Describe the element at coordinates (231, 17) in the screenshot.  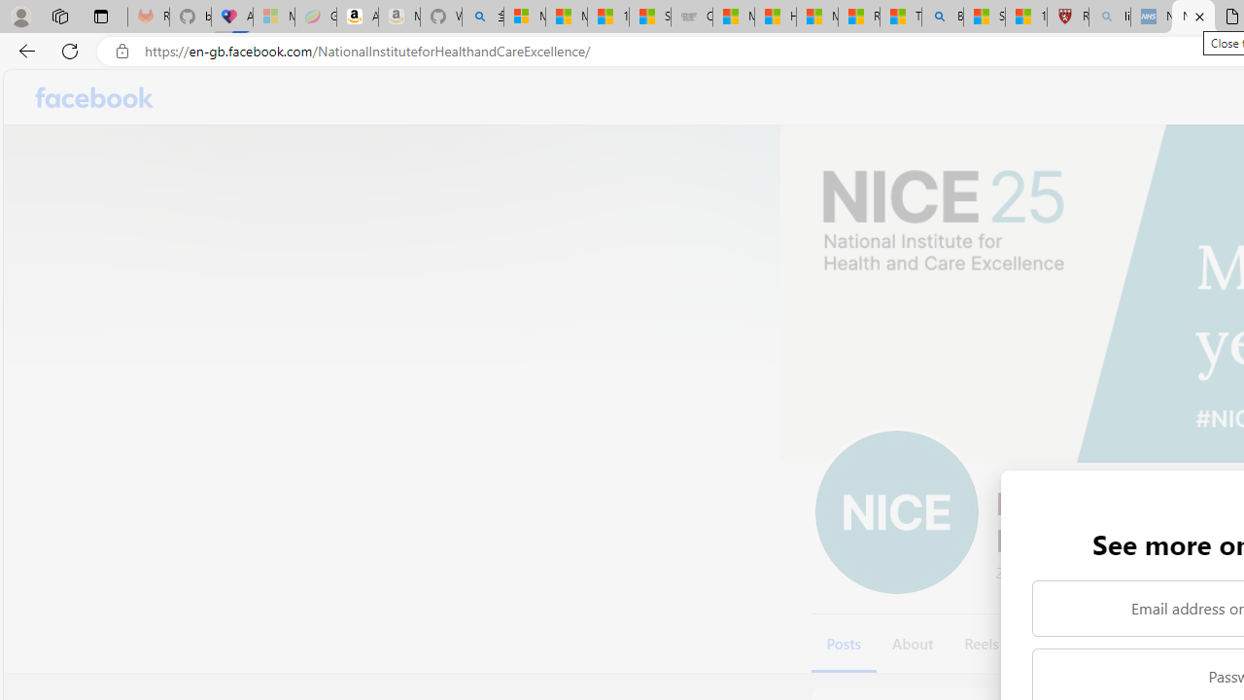
I see `Asthma Inhalers: Names and Types` at that location.